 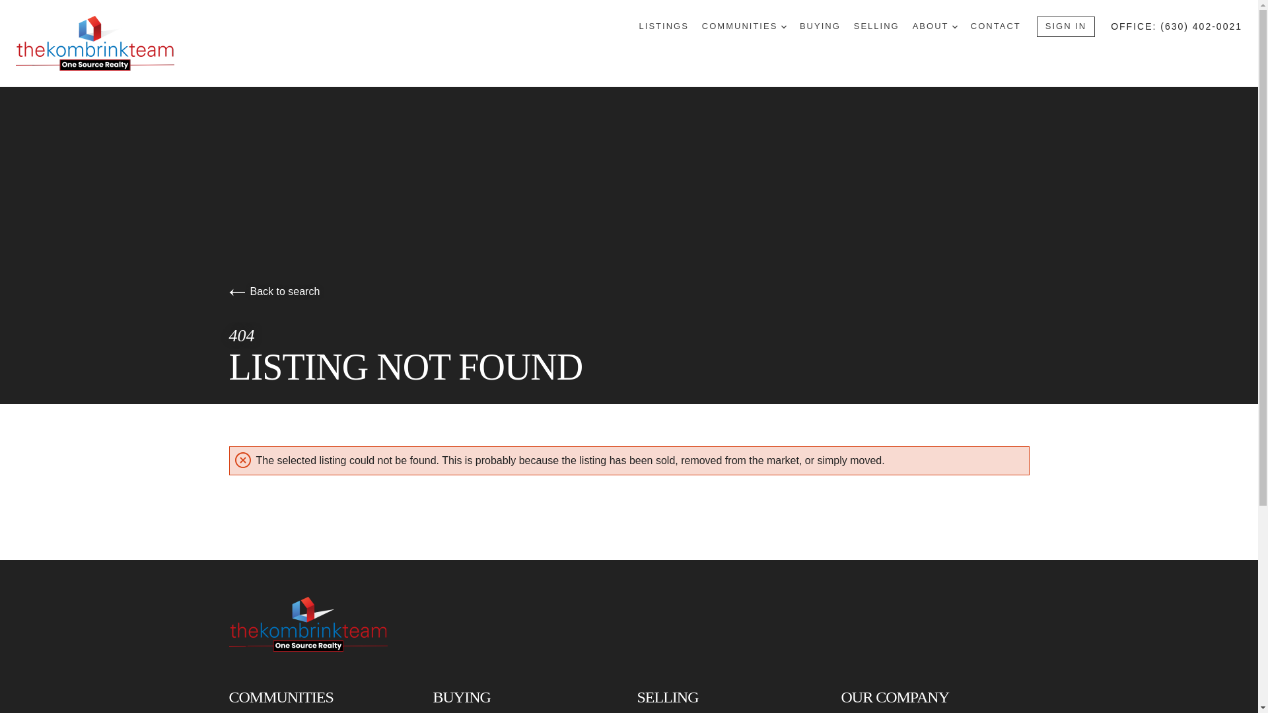 I want to click on Back to search, so click(x=273, y=292).